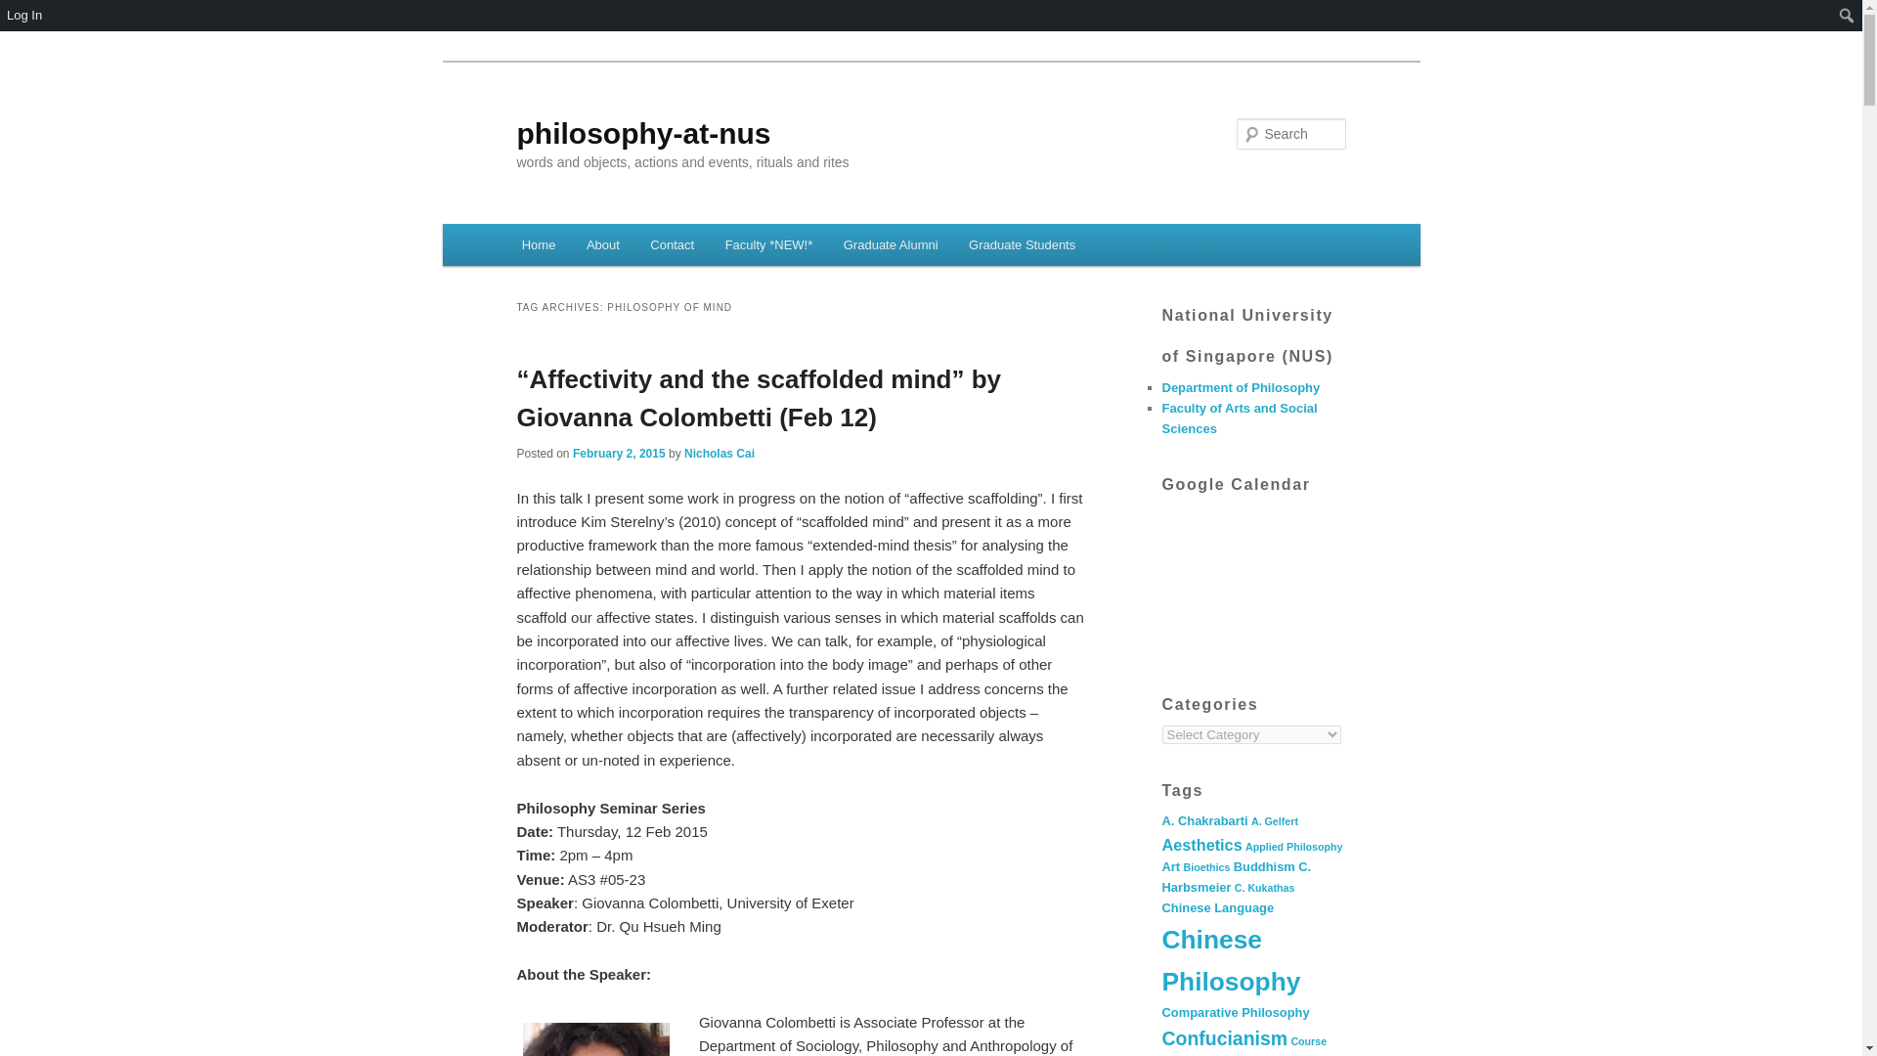 The image size is (1877, 1056). I want to click on Skip to secondary content, so click(618, 247).